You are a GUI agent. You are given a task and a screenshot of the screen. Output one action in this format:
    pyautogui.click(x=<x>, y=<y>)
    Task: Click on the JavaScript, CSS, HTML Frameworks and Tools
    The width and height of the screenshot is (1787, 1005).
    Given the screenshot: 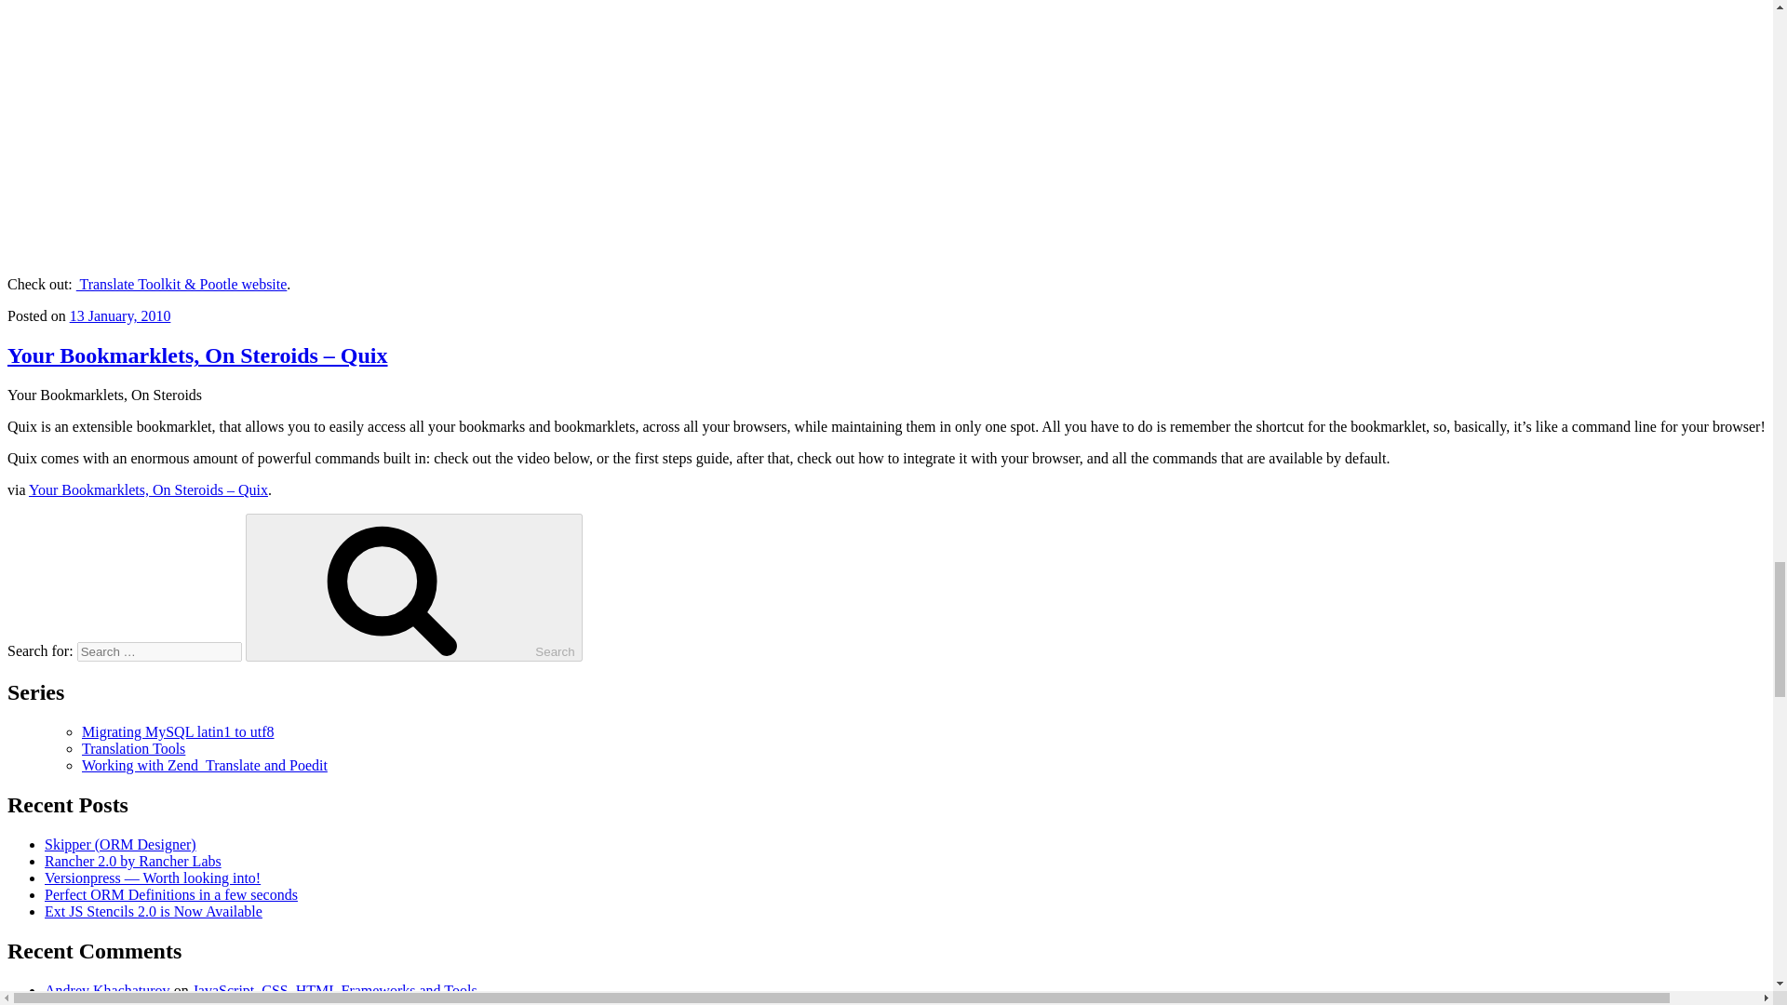 What is the action you would take?
    pyautogui.click(x=335, y=990)
    